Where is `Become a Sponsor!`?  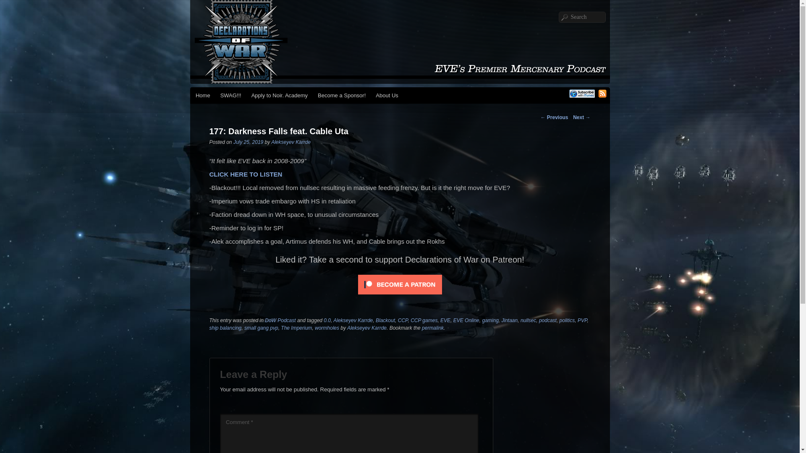
Become a Sponsor! is located at coordinates (342, 96).